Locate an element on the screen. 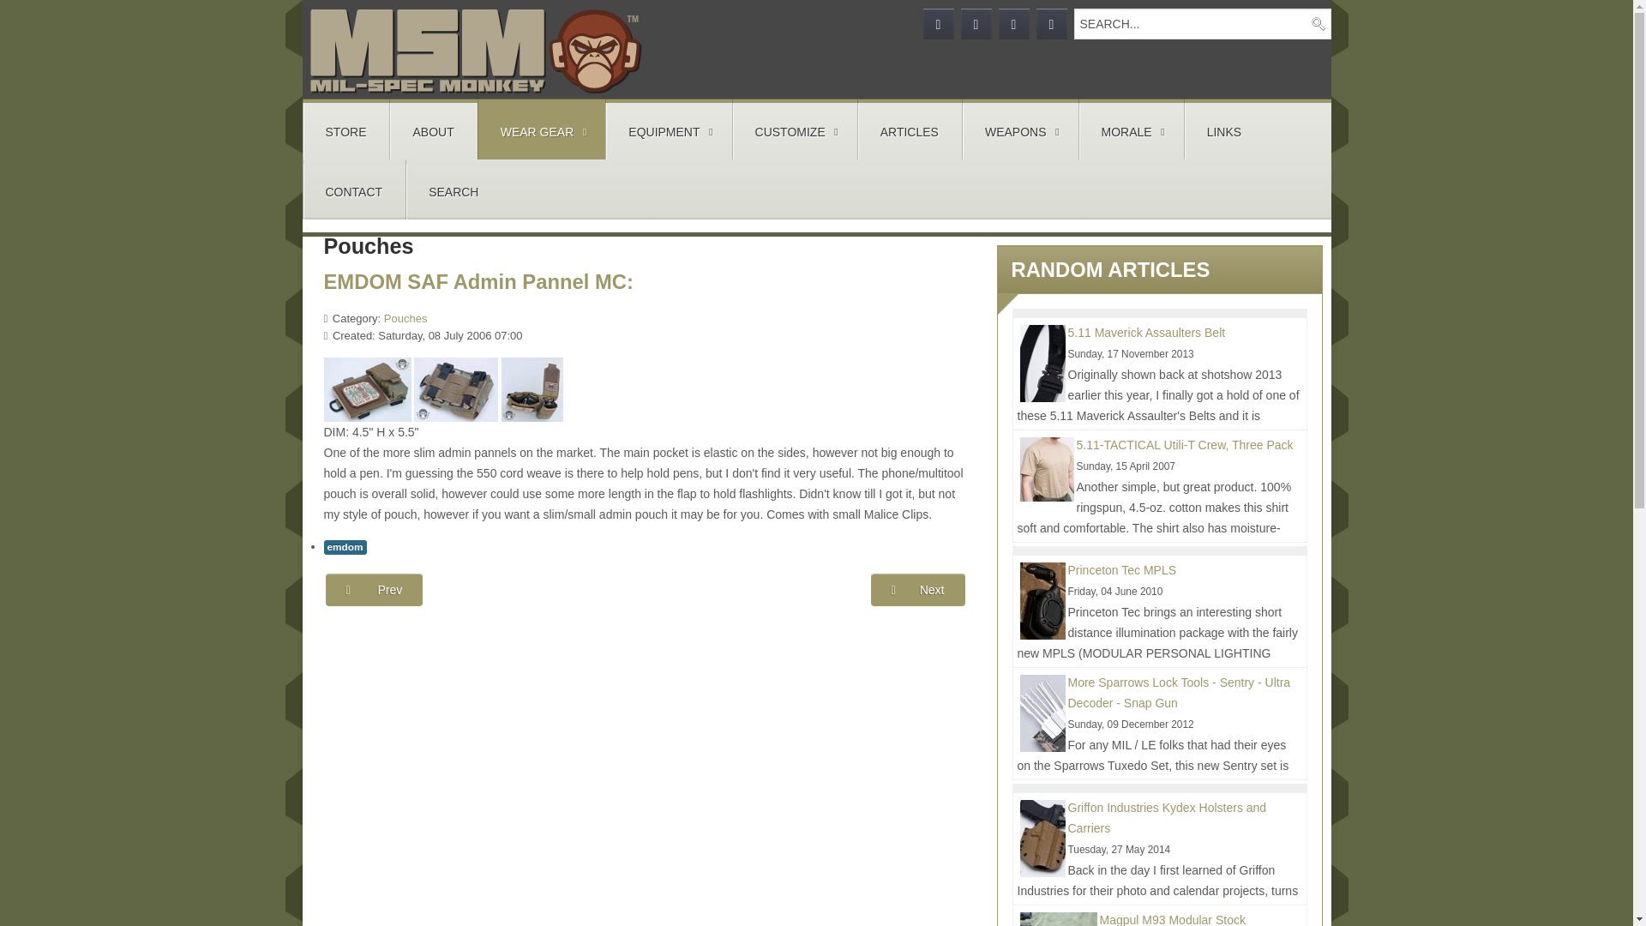 This screenshot has width=1646, height=926. WEAR GEAR is located at coordinates (542, 130).